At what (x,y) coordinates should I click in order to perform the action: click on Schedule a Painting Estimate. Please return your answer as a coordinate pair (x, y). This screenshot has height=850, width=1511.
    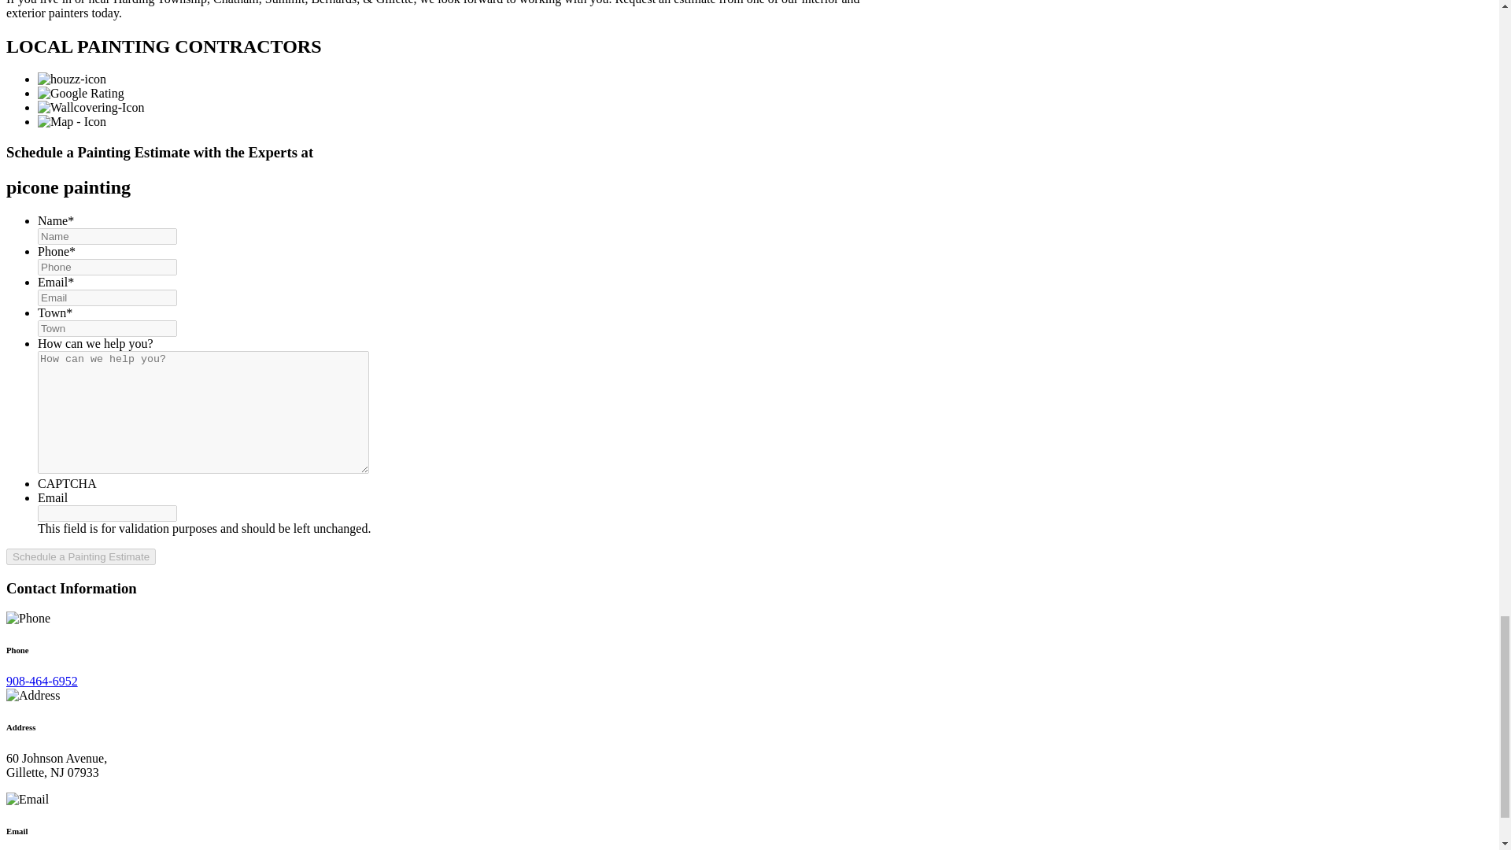
    Looking at the image, I should click on (80, 556).